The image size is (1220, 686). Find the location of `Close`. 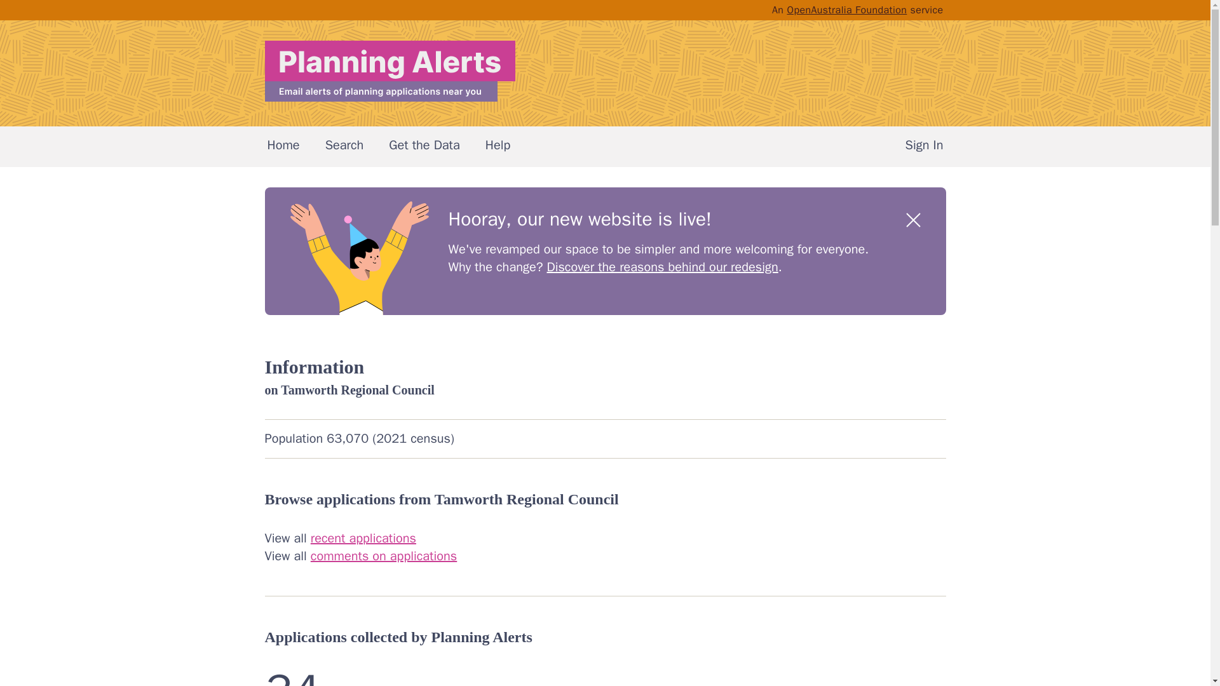

Close is located at coordinates (914, 220).